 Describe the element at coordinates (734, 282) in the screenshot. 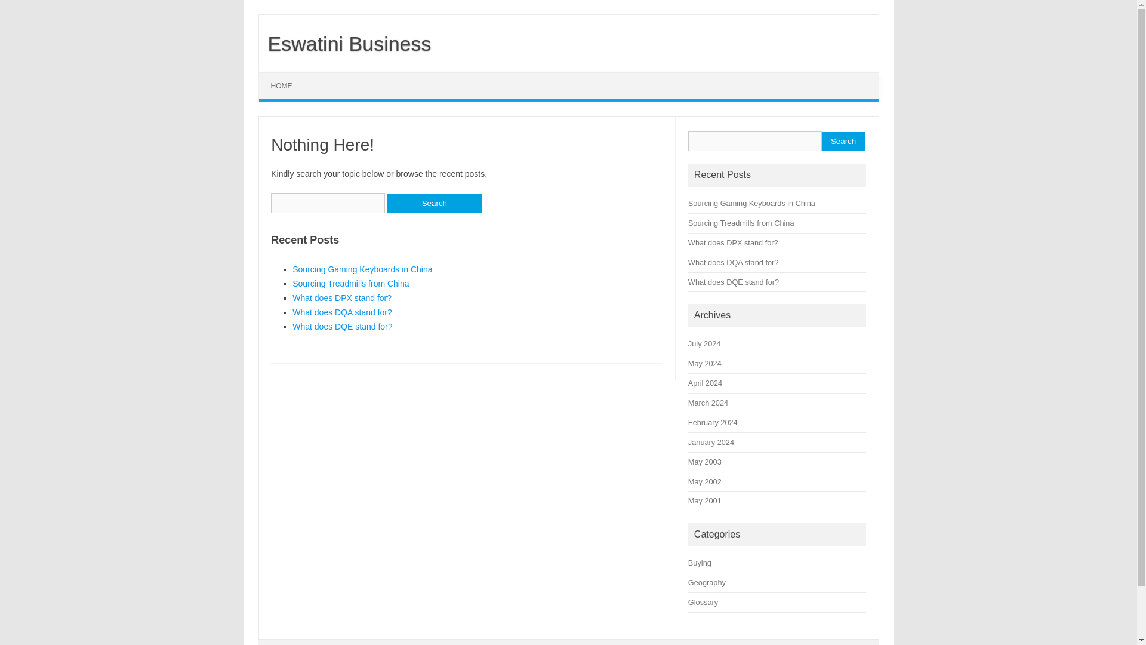

I see `What does DQE stand for?` at that location.